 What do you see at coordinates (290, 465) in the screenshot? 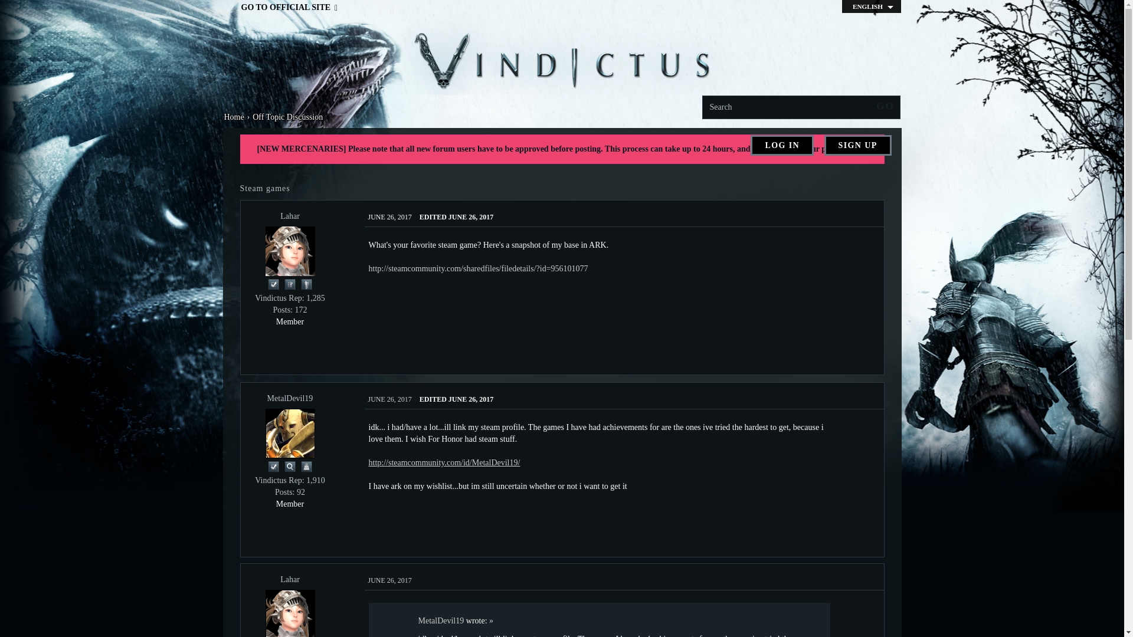
I see `I wonder...` at bounding box center [290, 465].